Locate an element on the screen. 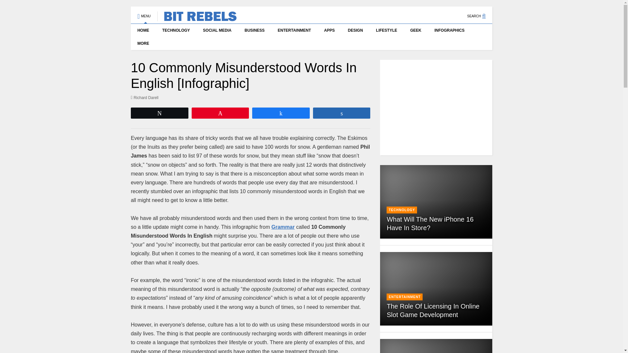 This screenshot has width=628, height=353. TECHNOLOGY is located at coordinates (176, 30).